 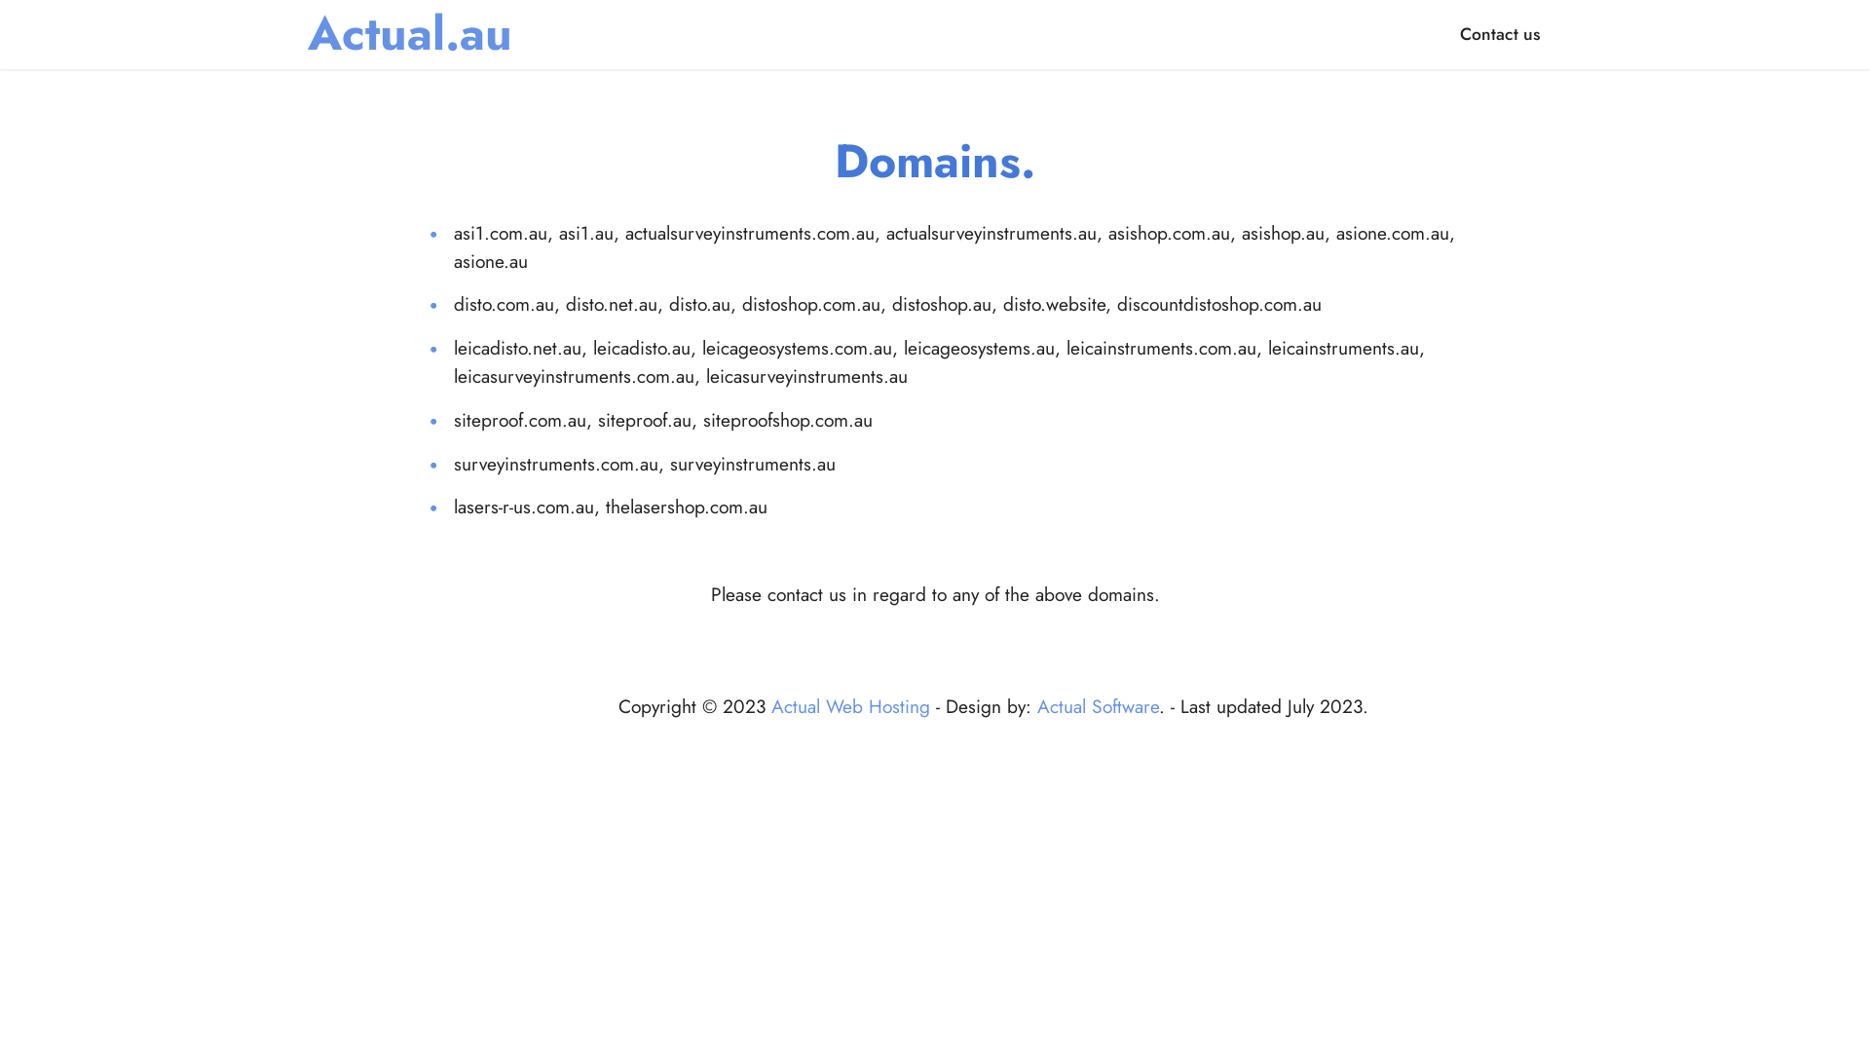 What do you see at coordinates (1099, 706) in the screenshot?
I see `Actual Software` at bounding box center [1099, 706].